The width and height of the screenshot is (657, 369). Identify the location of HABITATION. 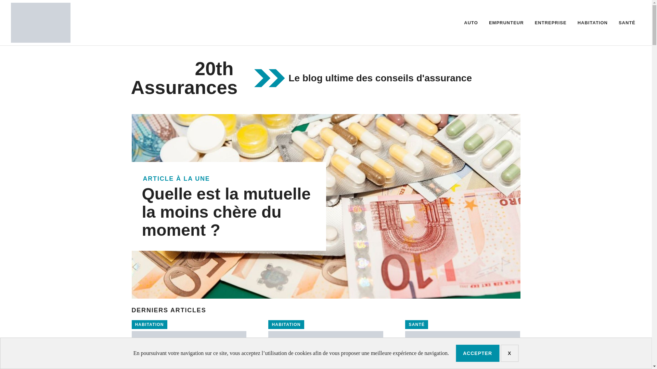
(593, 23).